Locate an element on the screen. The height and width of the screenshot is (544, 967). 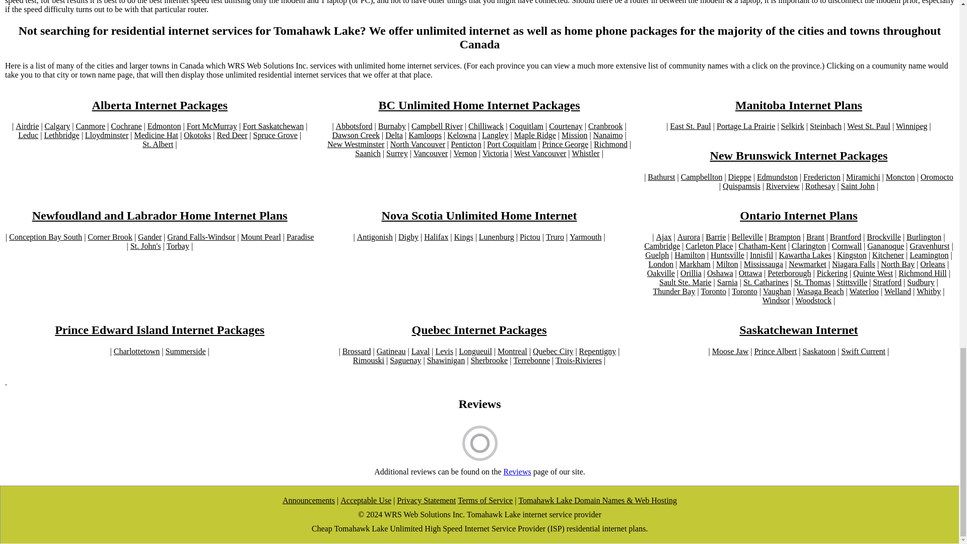
Coquitlam is located at coordinates (526, 126).